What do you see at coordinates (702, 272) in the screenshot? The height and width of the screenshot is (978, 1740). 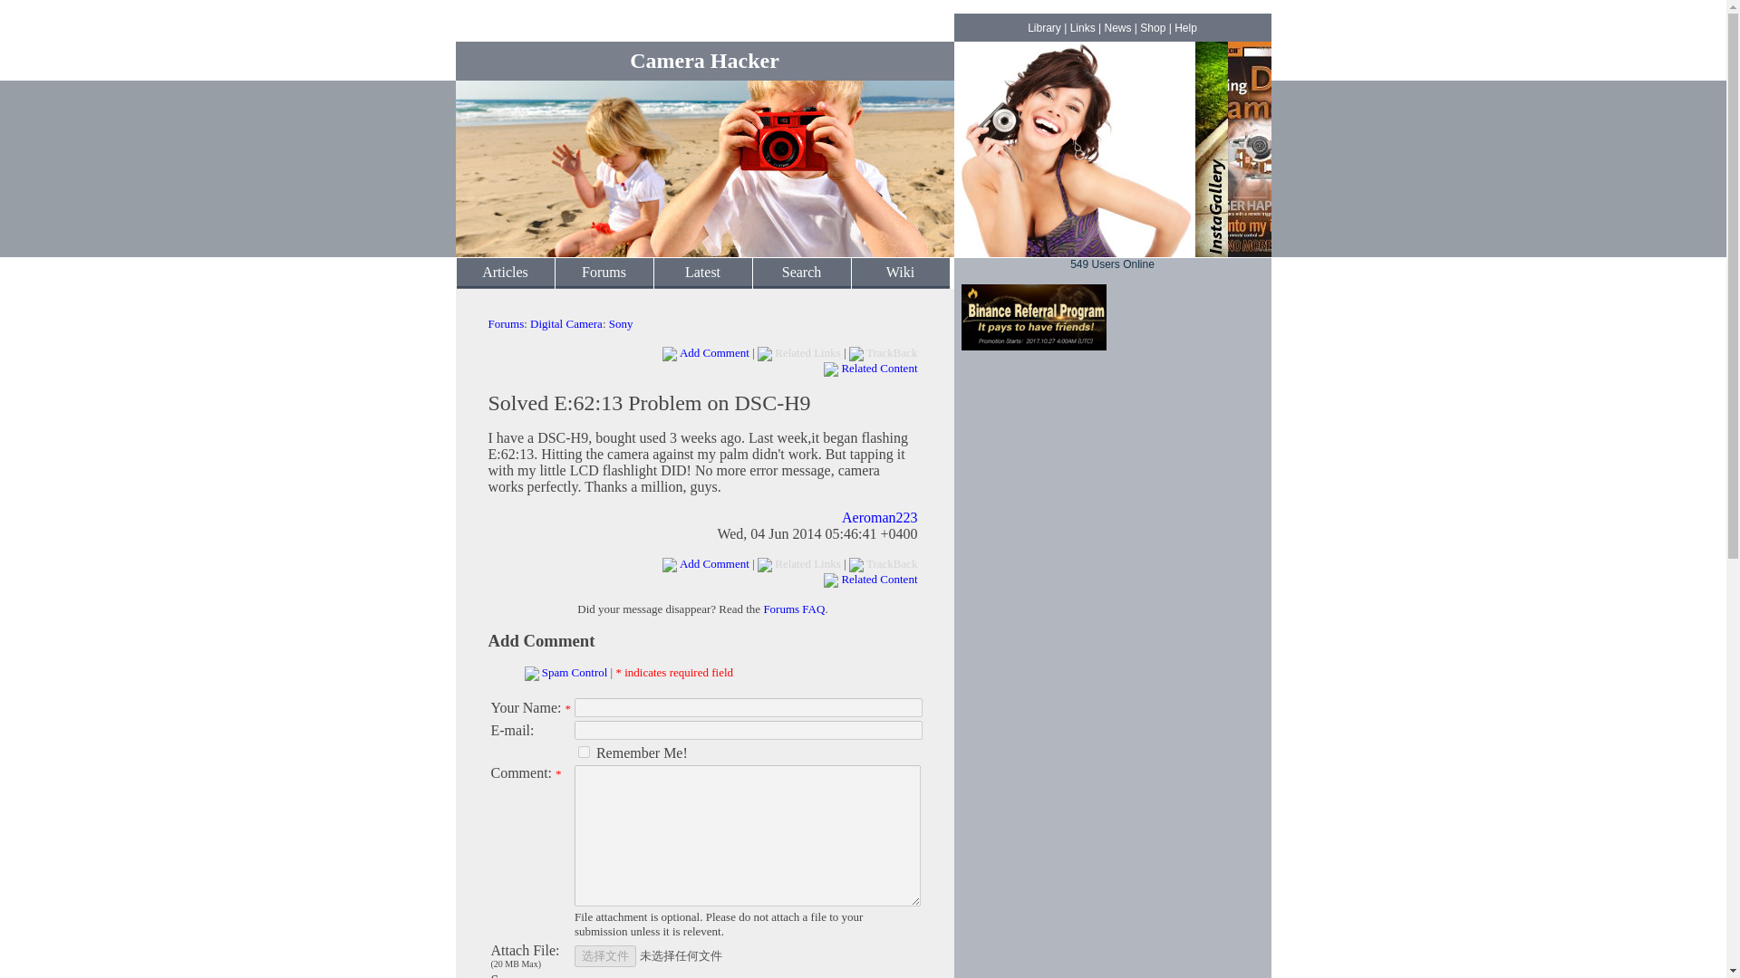 I see `Latest` at bounding box center [702, 272].